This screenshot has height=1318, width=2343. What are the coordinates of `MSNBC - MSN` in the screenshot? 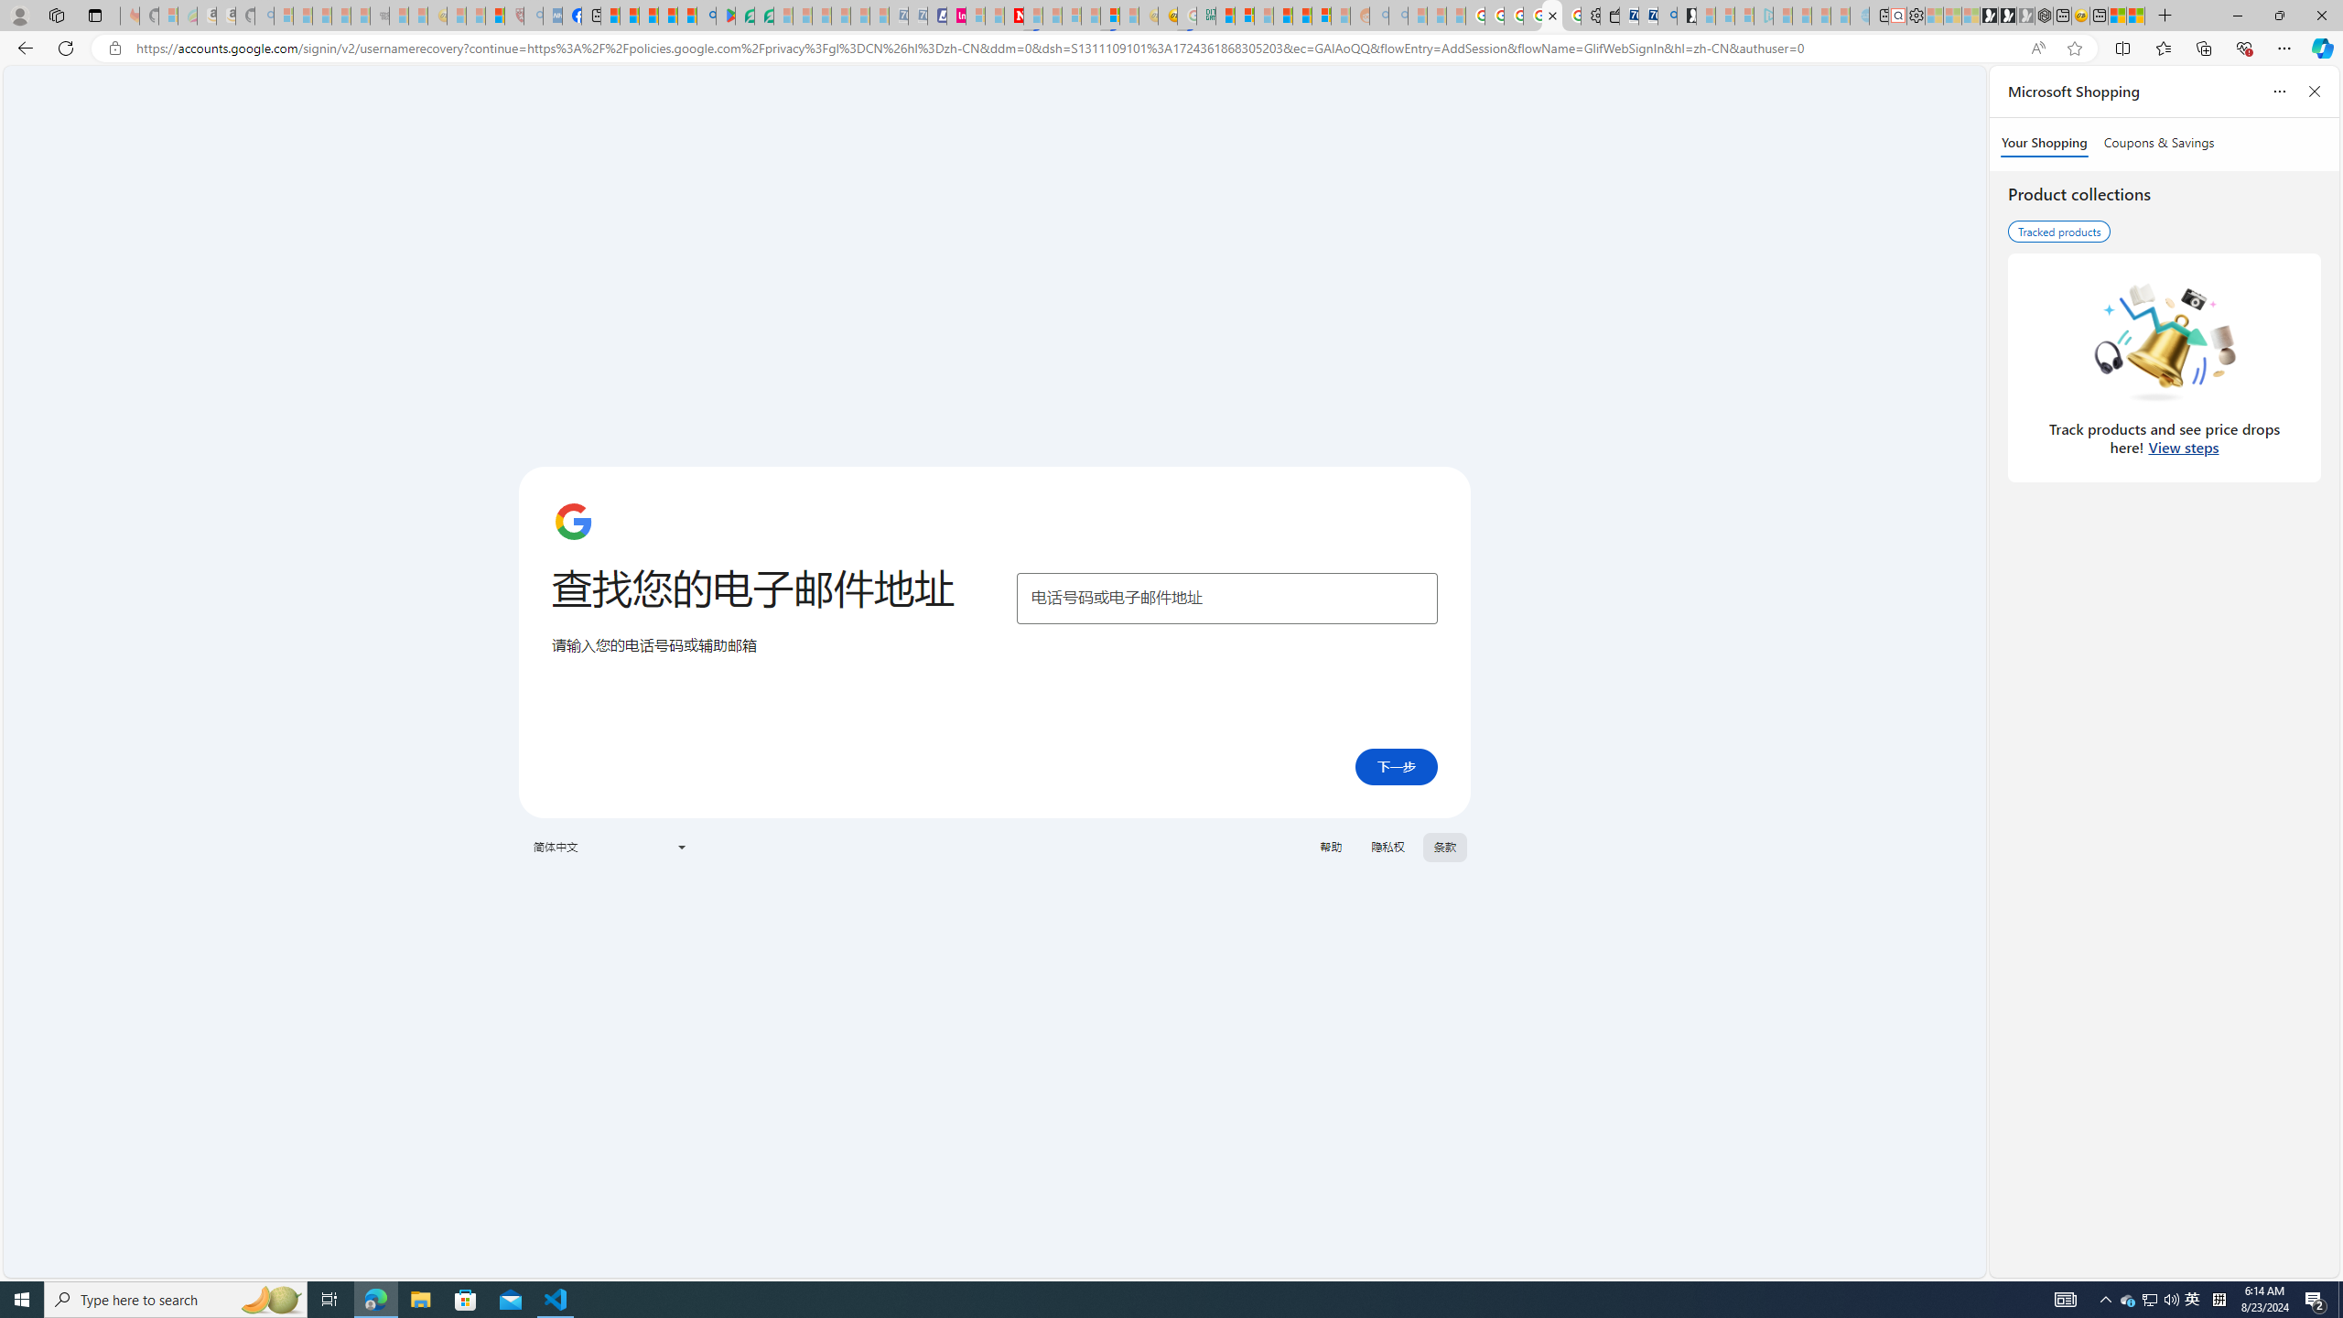 It's located at (1225, 16).